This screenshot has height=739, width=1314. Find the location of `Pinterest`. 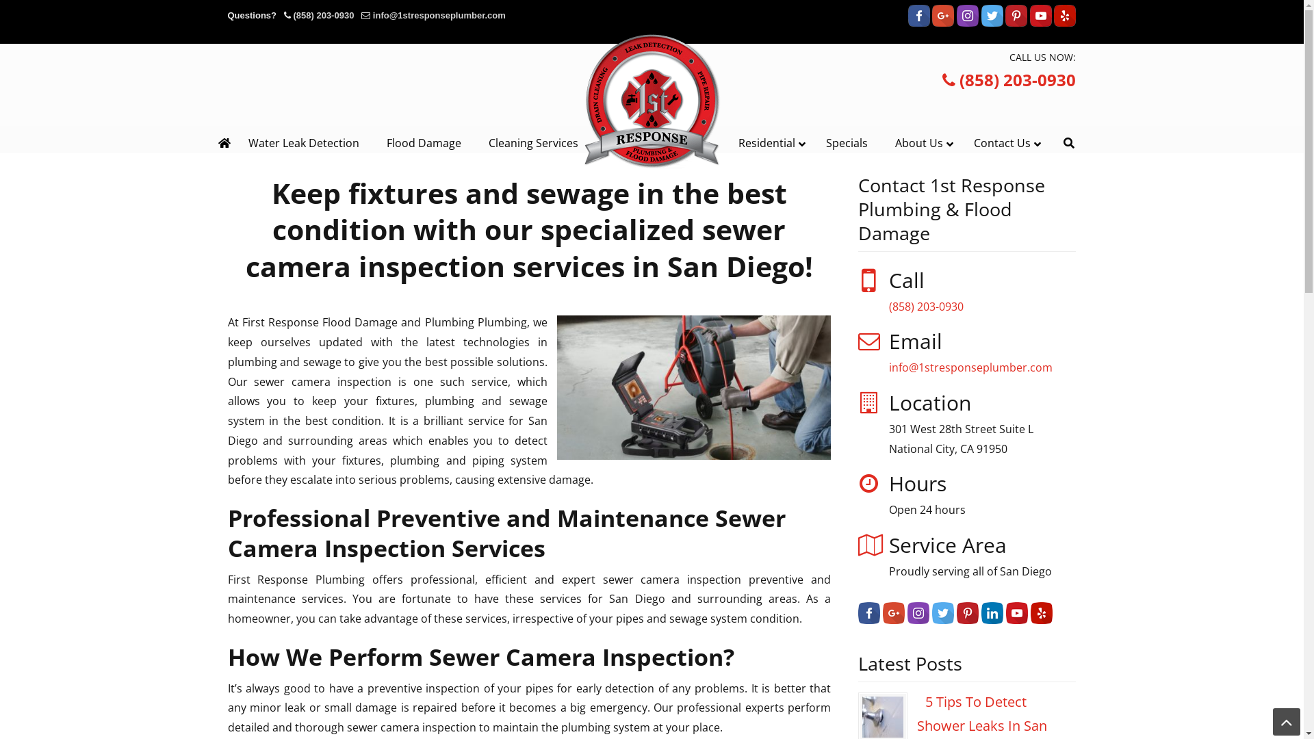

Pinterest is located at coordinates (968, 613).